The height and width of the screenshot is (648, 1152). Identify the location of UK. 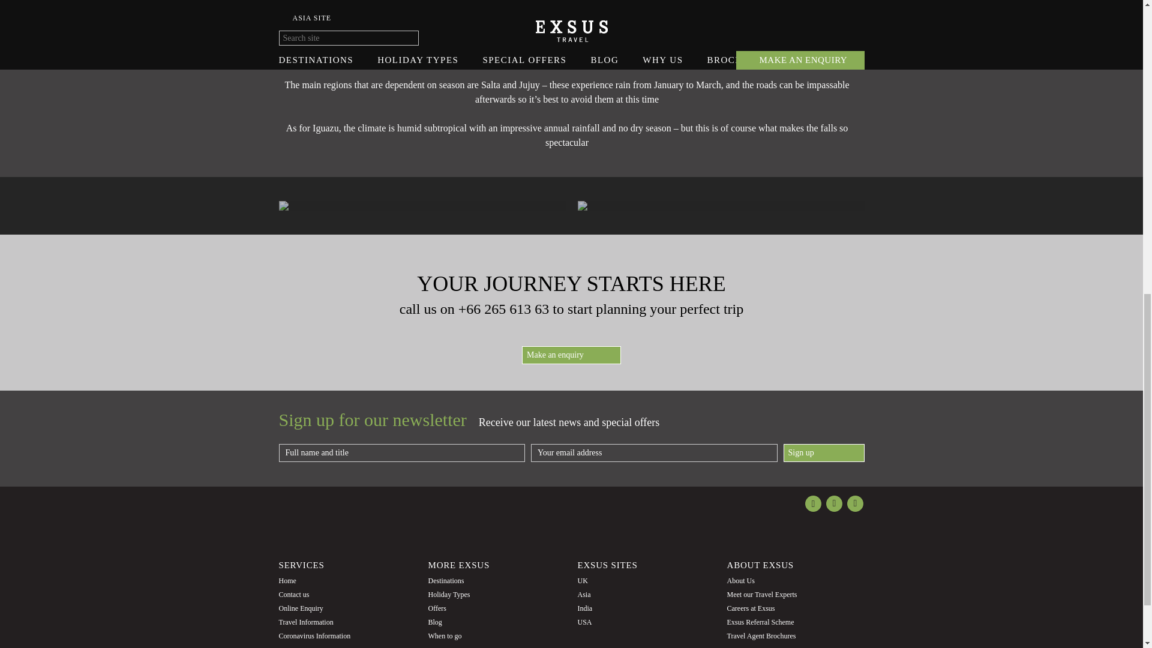
(582, 581).